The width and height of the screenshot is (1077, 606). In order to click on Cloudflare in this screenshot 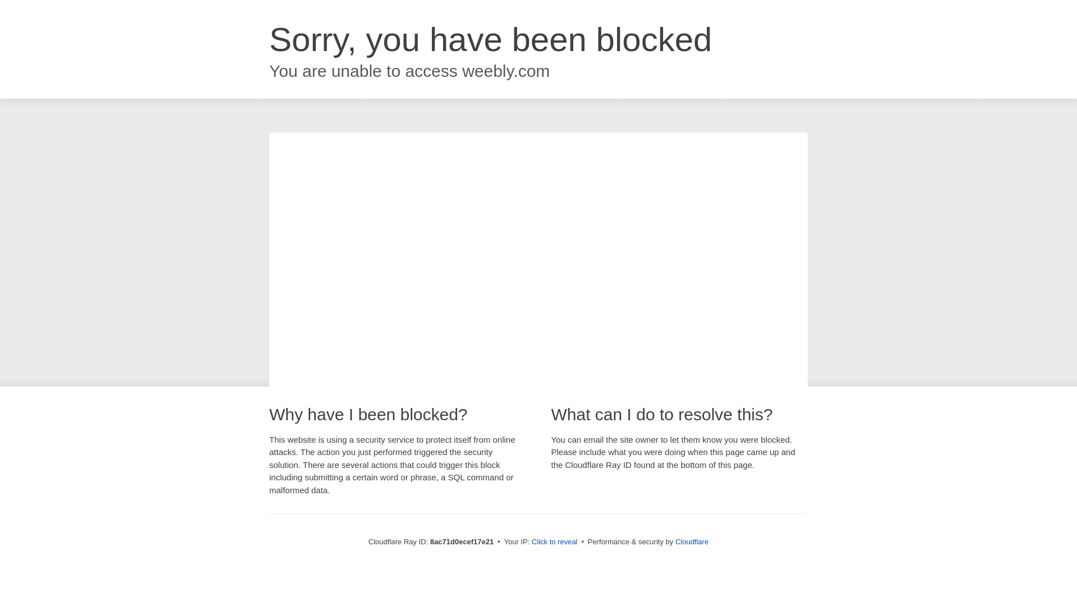, I will do `click(692, 541)`.